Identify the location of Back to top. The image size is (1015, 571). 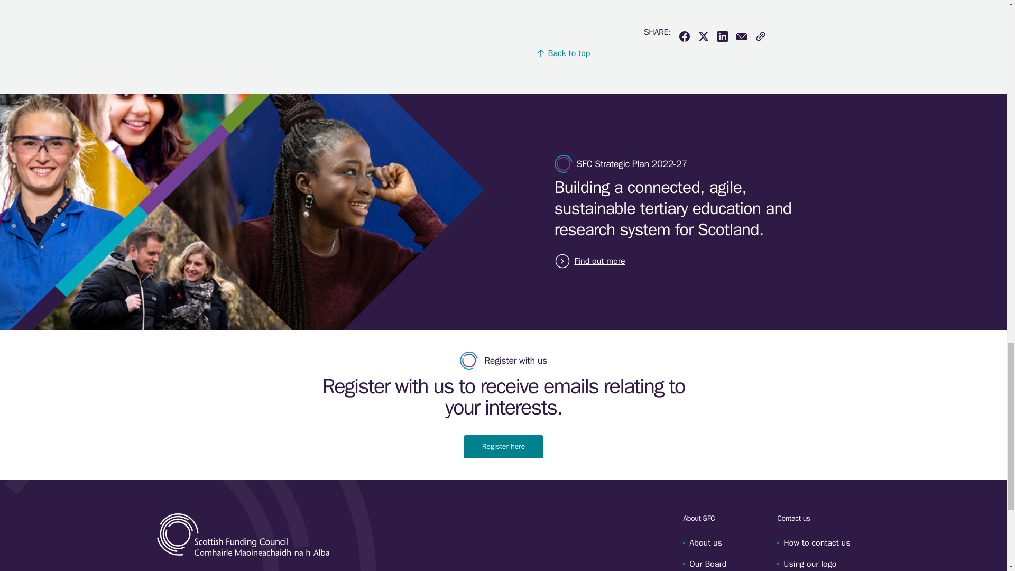
(563, 53).